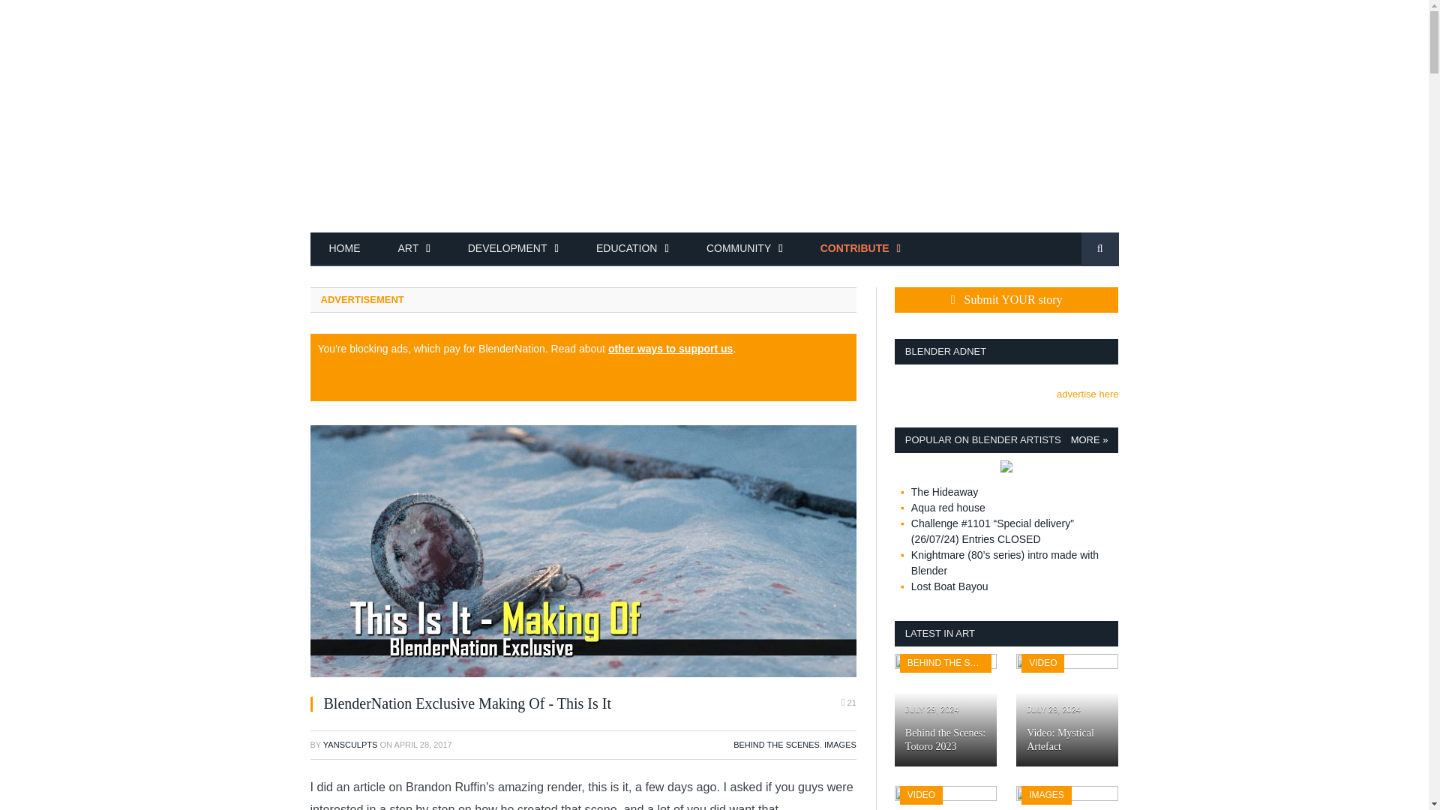 Image resolution: width=1440 pixels, height=810 pixels. I want to click on CONTRIBUTE, so click(861, 249).